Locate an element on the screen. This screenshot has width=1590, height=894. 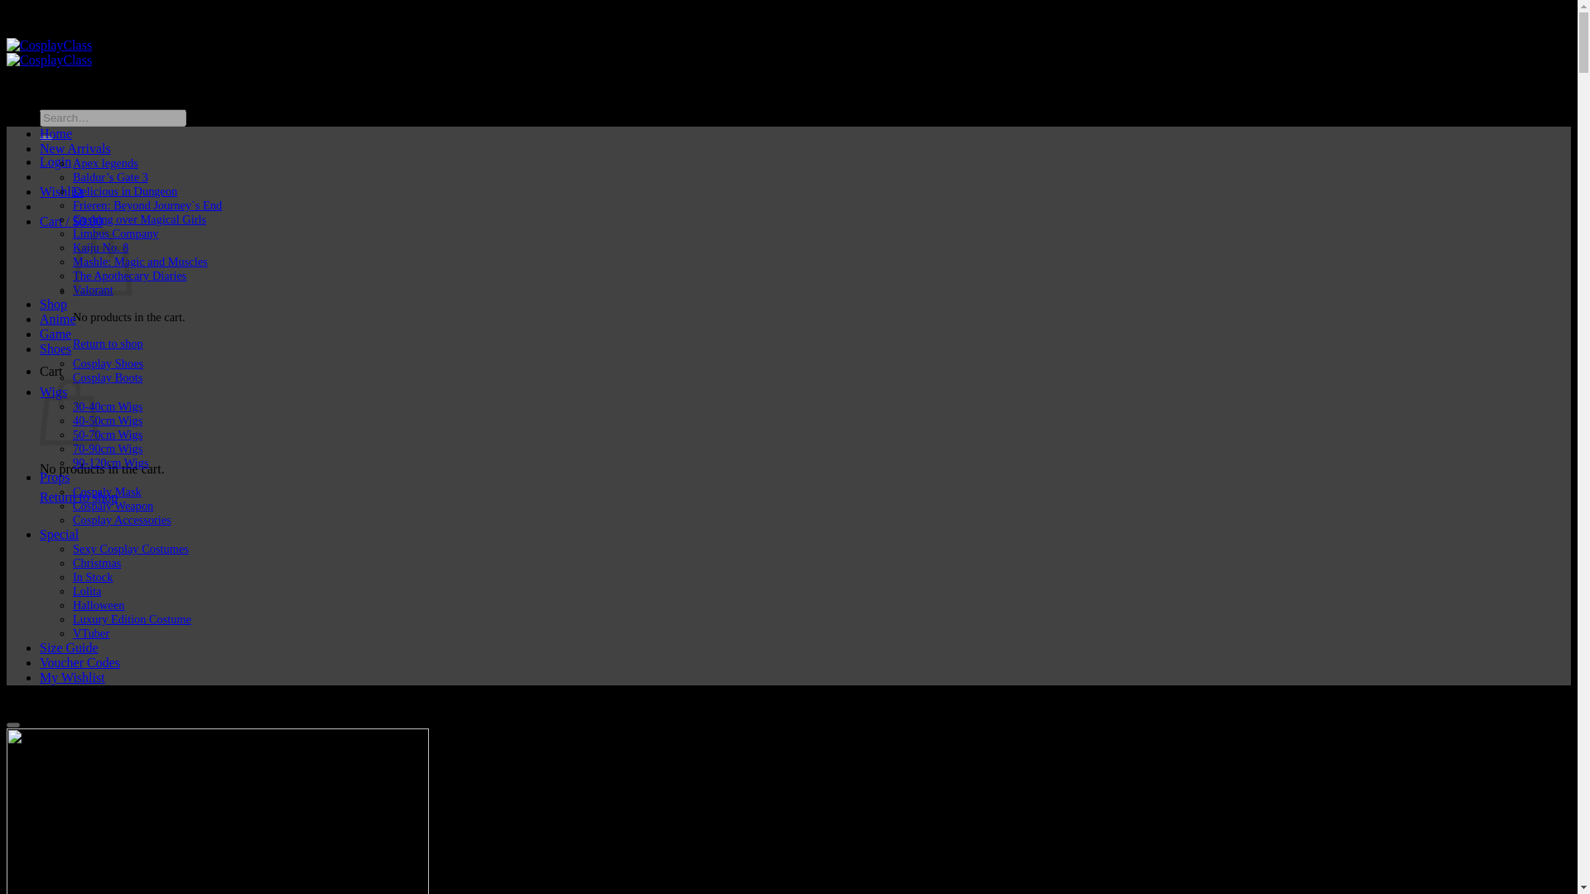
Valorant is located at coordinates (93, 290).